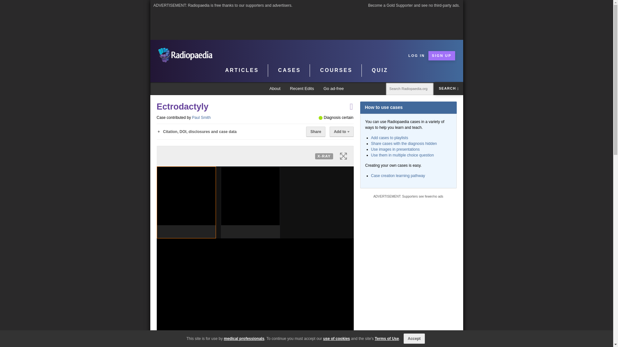  What do you see at coordinates (380, 70) in the screenshot?
I see `QUIZ` at bounding box center [380, 70].